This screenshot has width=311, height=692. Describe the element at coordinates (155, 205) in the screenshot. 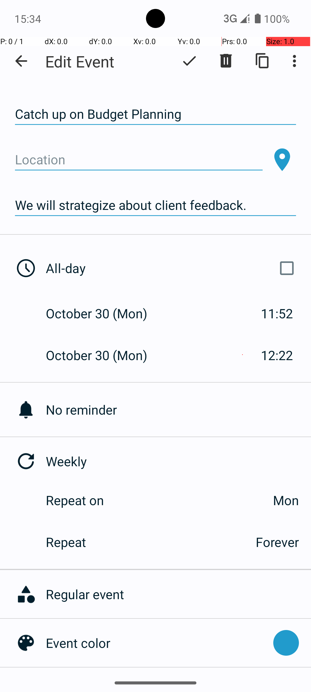

I see `We will strategize about client feedback.` at that location.